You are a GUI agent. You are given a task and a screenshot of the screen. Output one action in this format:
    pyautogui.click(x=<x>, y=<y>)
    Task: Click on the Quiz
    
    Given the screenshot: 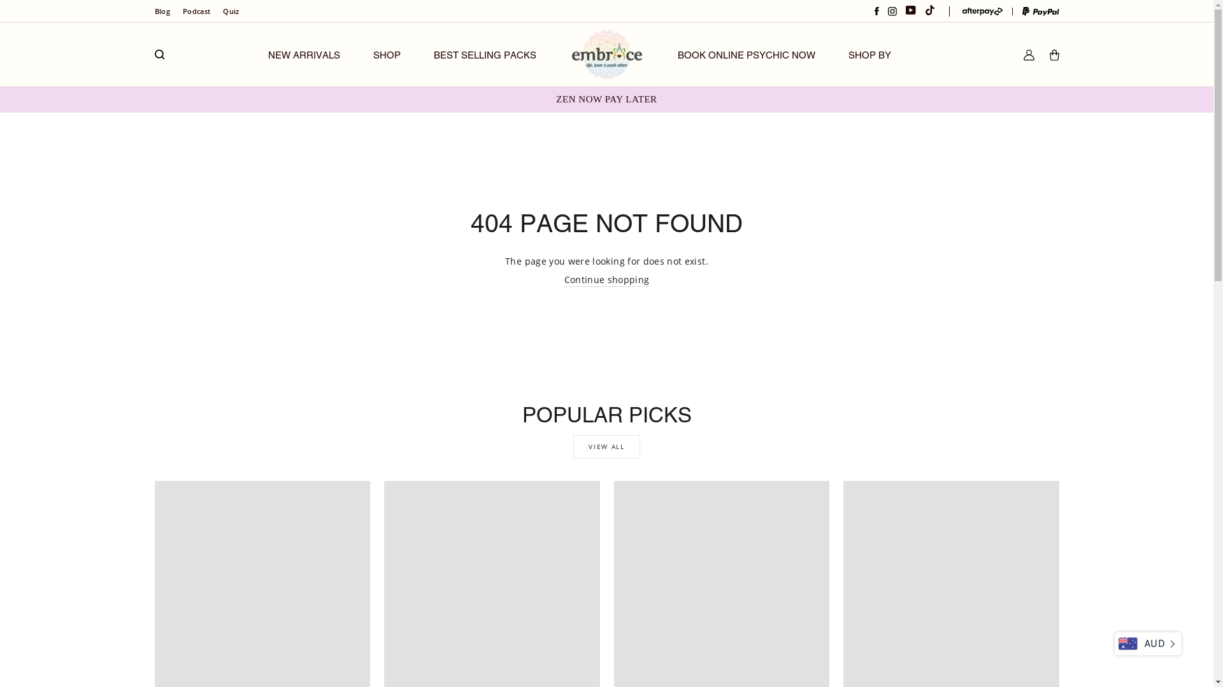 What is the action you would take?
    pyautogui.click(x=231, y=11)
    